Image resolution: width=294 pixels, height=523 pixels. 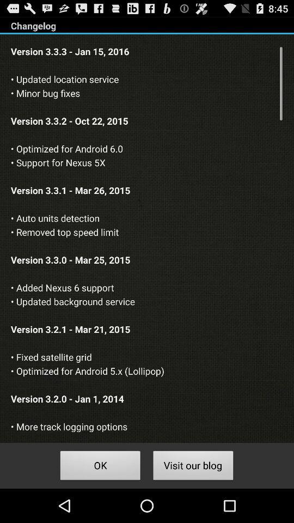 I want to click on turn on the item to the left of visit our blog item, so click(x=100, y=467).